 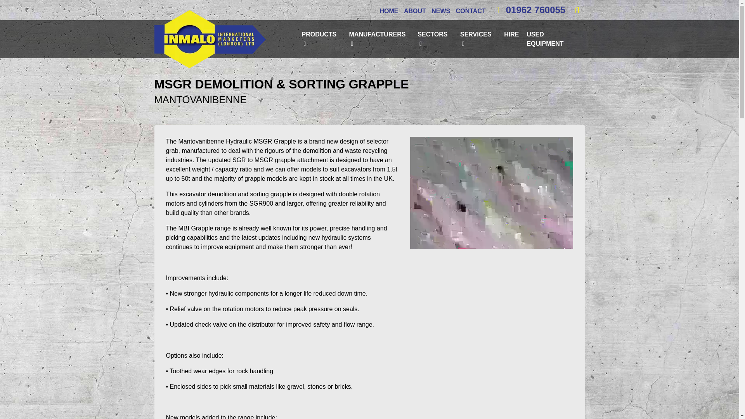 I want to click on ABOUT, so click(x=415, y=11).